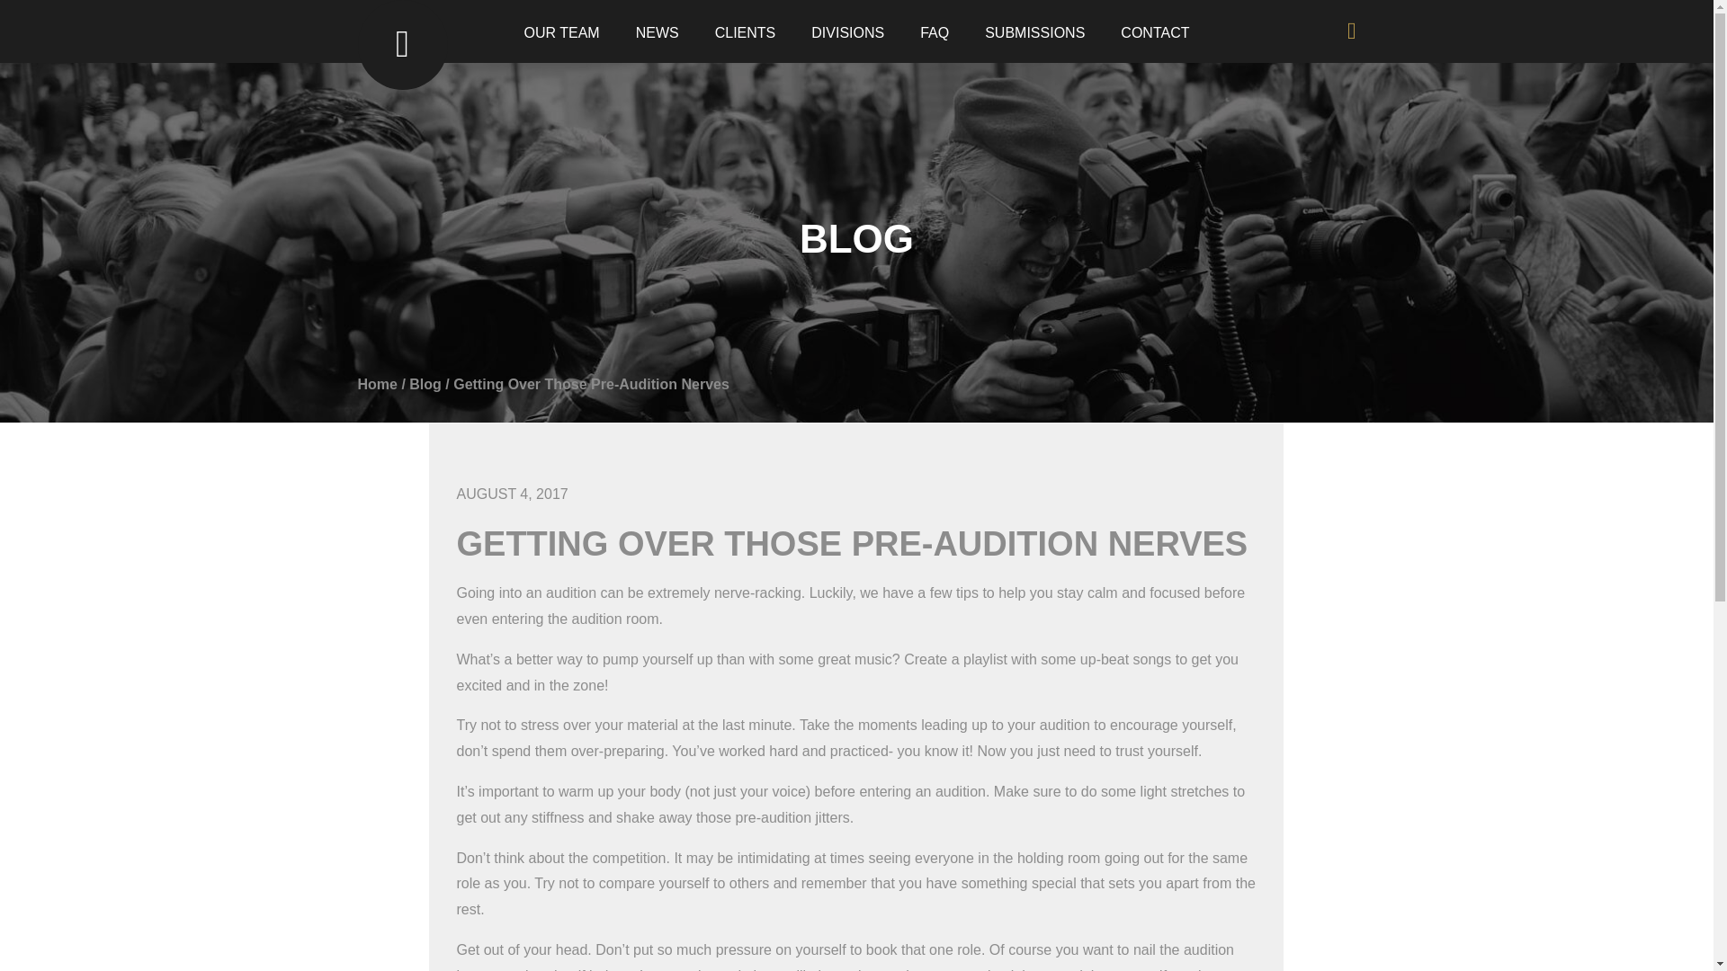 Image resolution: width=1727 pixels, height=971 pixels. I want to click on CONTACT, so click(1155, 32).